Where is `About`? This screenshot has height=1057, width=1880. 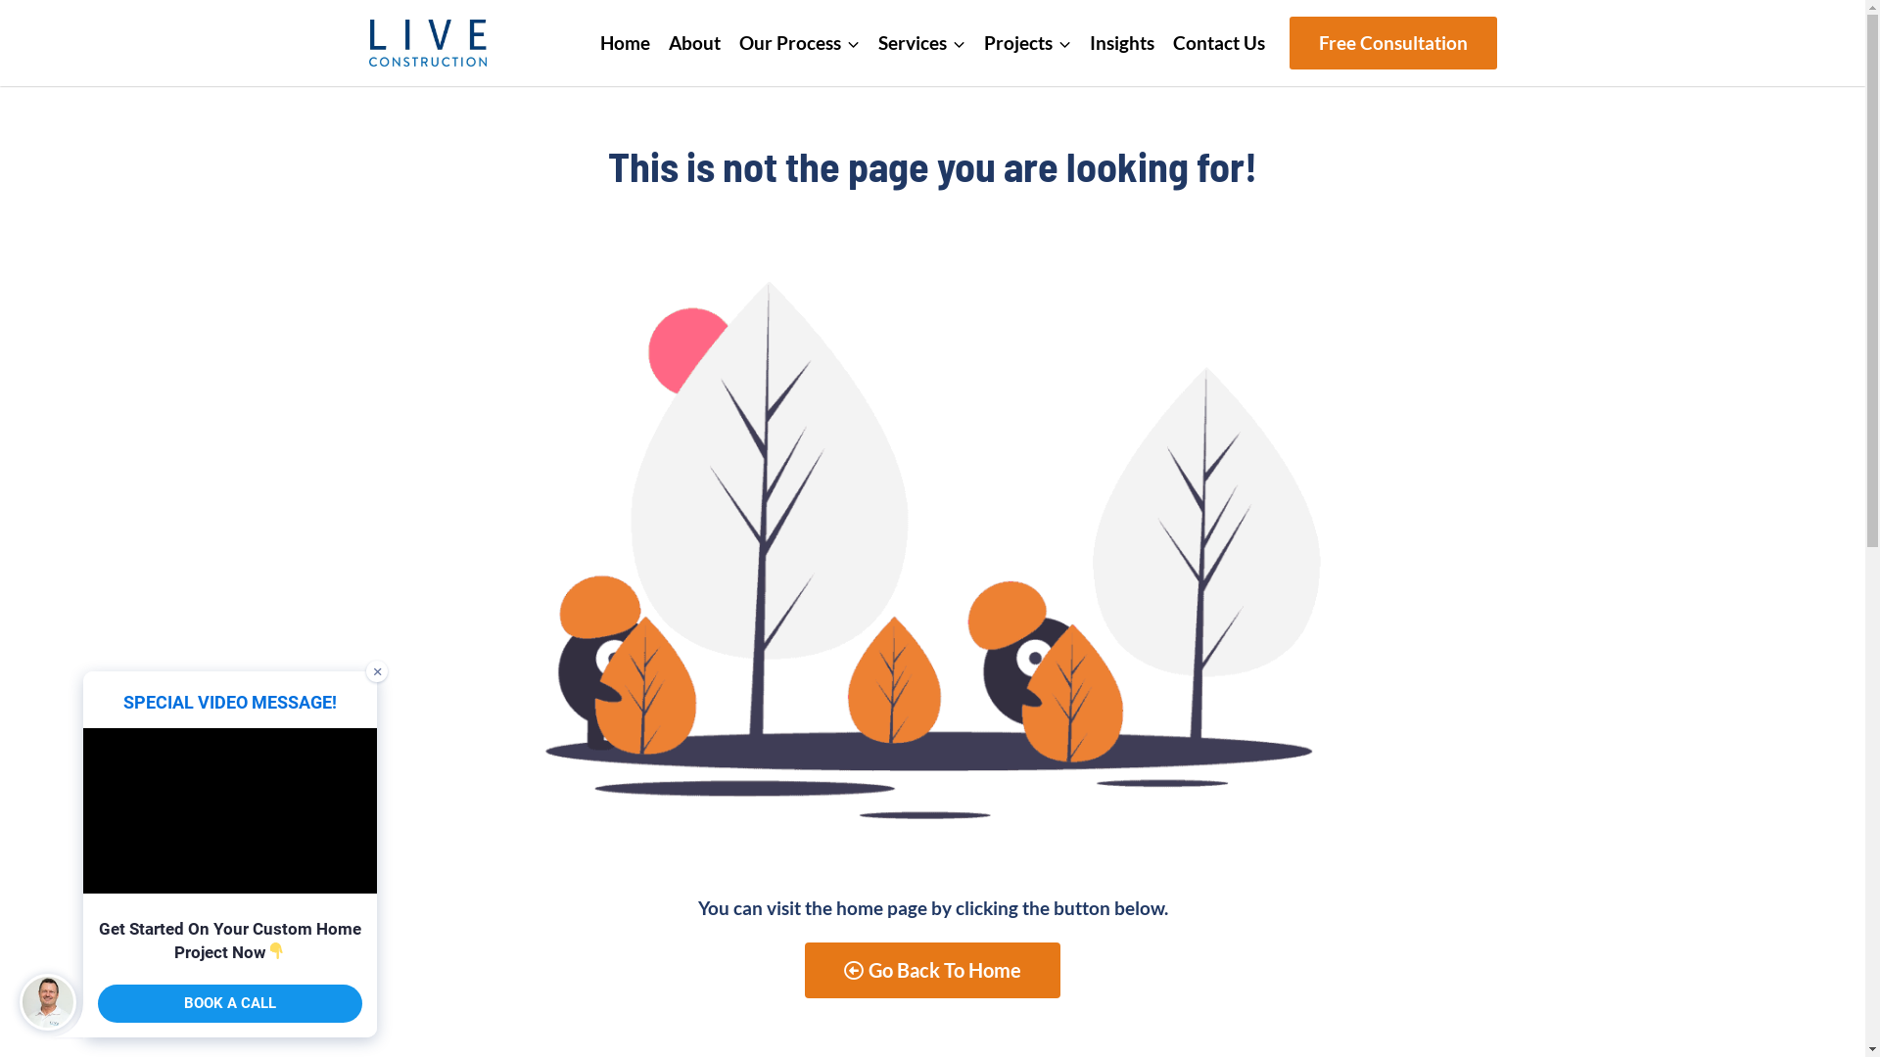
About is located at coordinates (695, 43).